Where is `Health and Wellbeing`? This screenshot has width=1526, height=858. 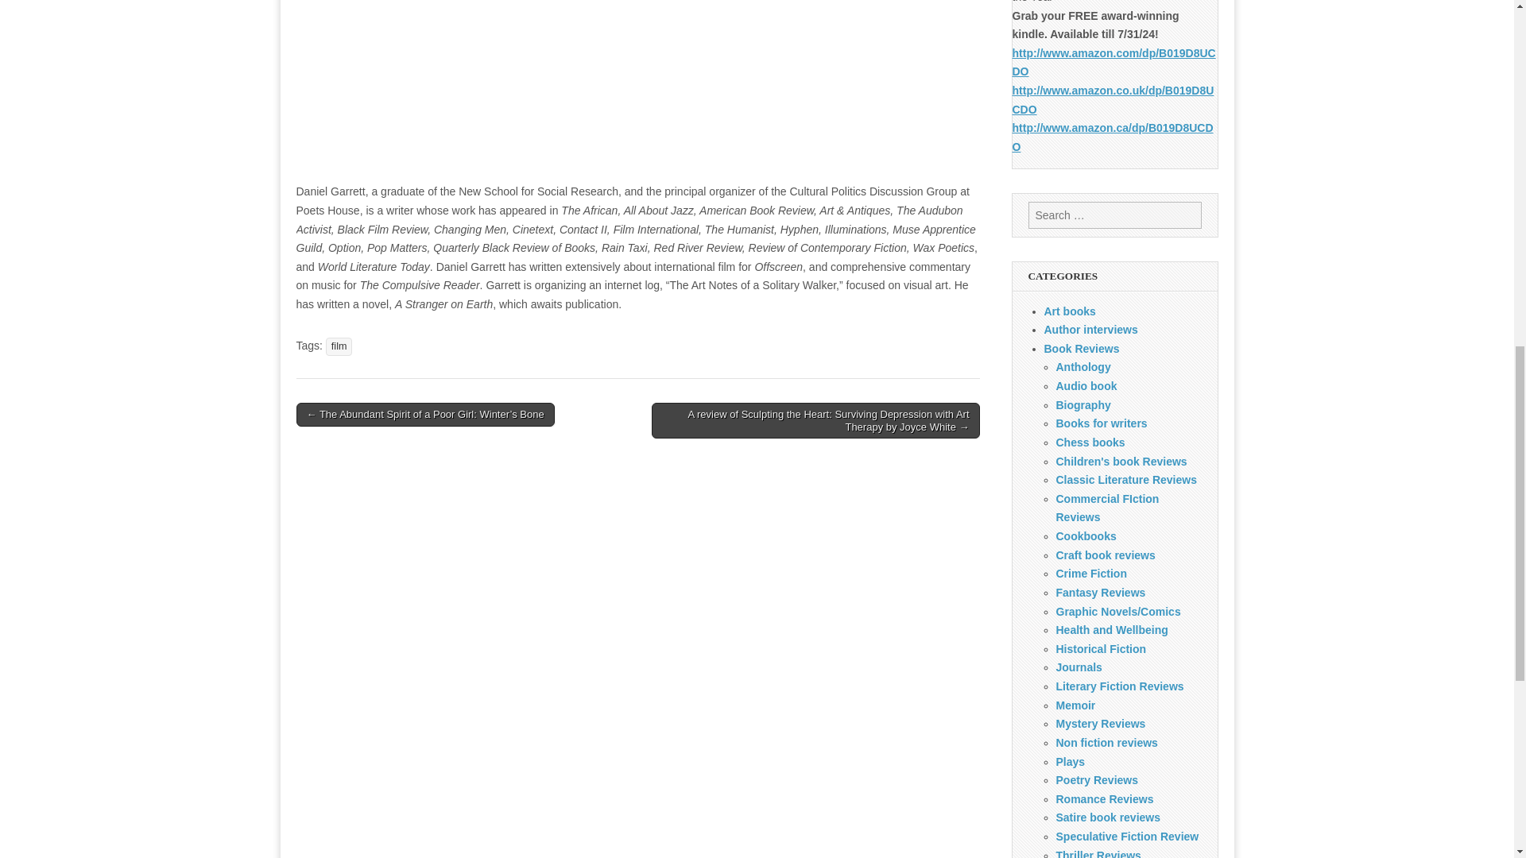 Health and Wellbeing is located at coordinates (1111, 630).